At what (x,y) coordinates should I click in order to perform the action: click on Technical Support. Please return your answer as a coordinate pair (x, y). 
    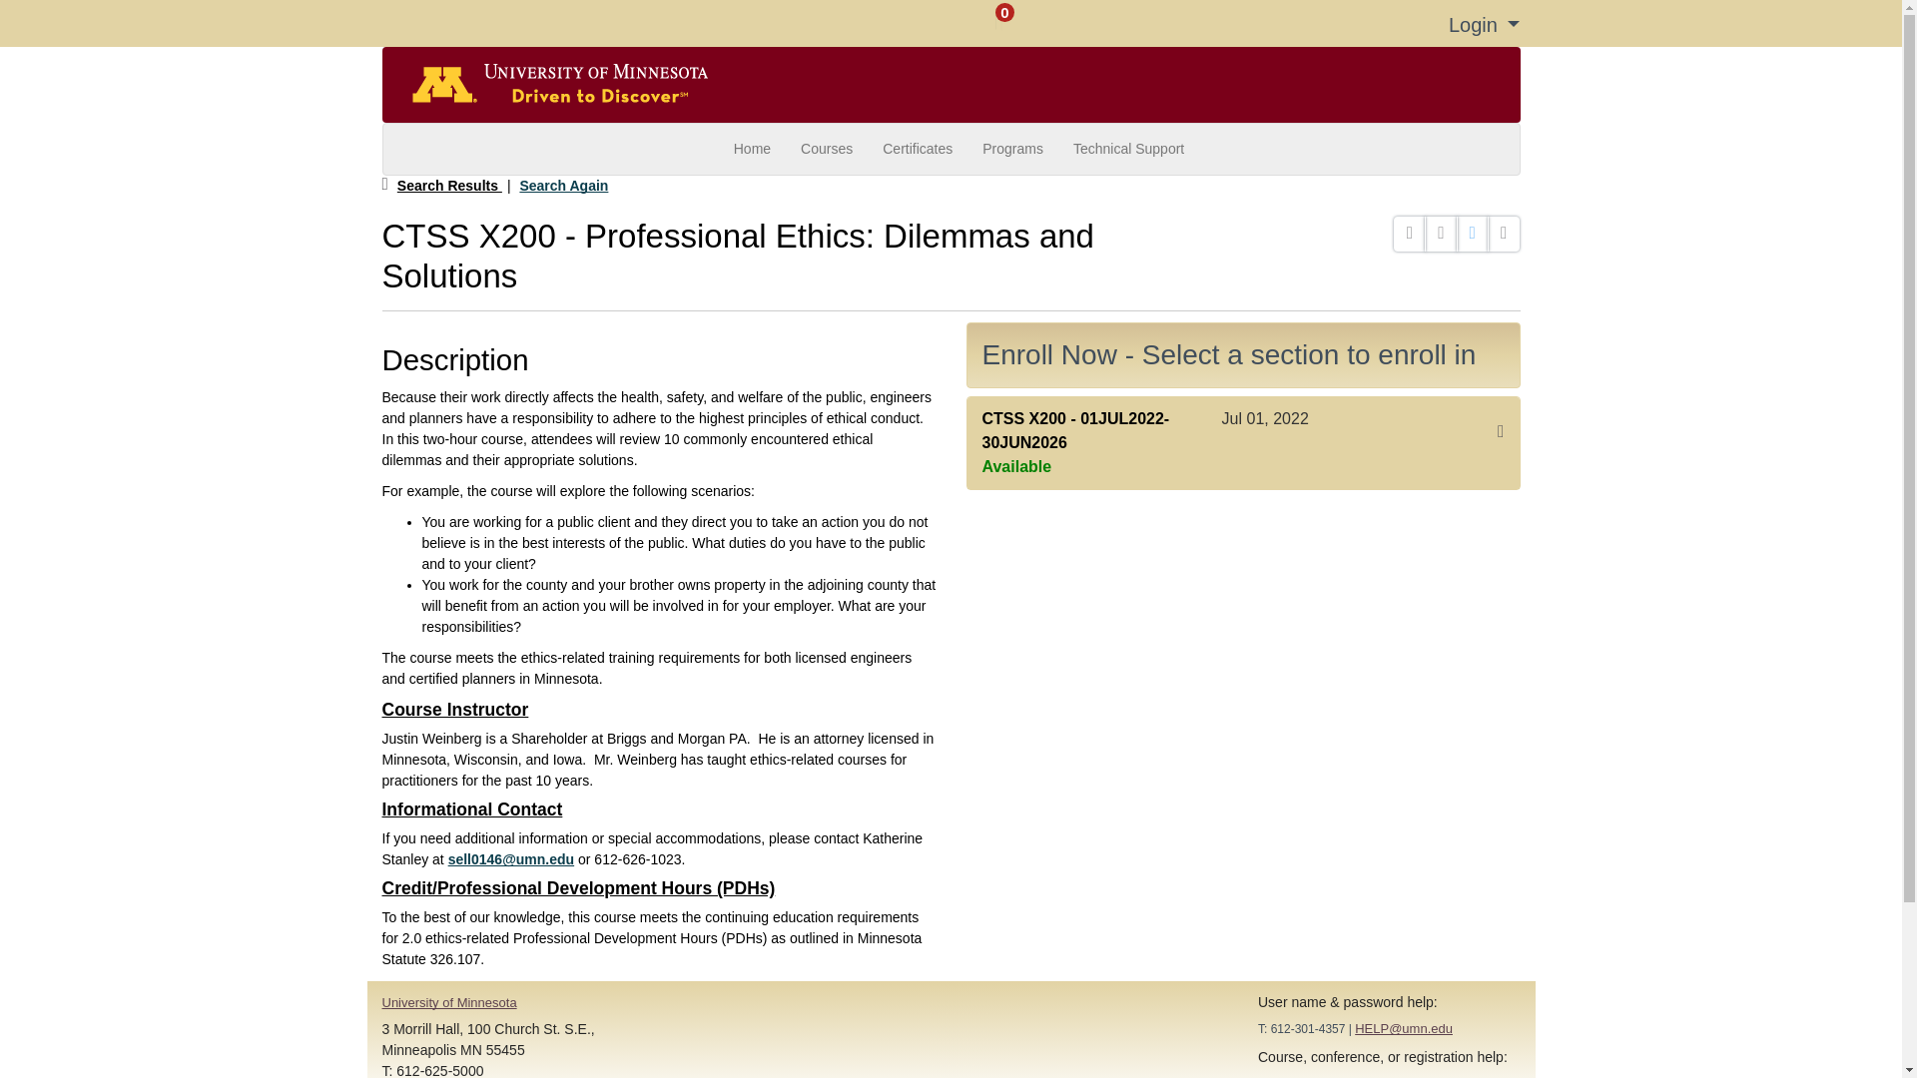
    Looking at the image, I should click on (1128, 149).